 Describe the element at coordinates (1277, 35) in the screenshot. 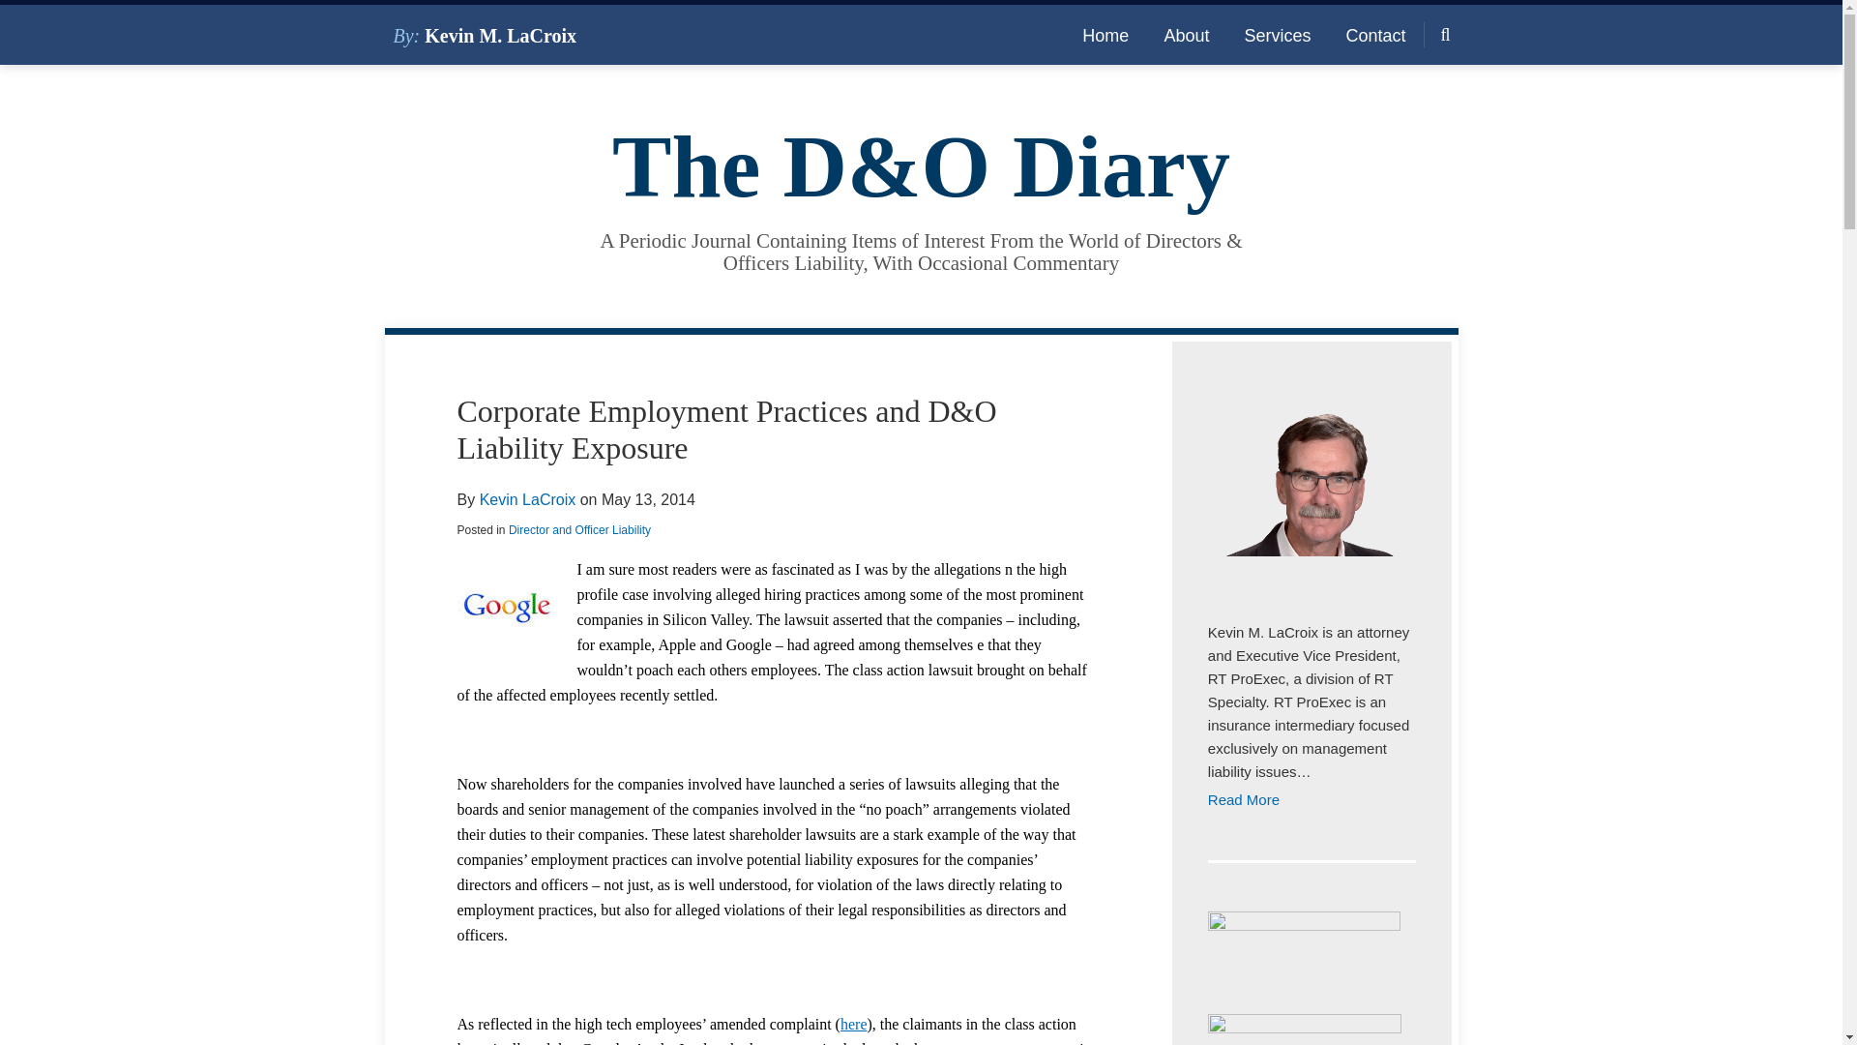

I see `Services` at that location.